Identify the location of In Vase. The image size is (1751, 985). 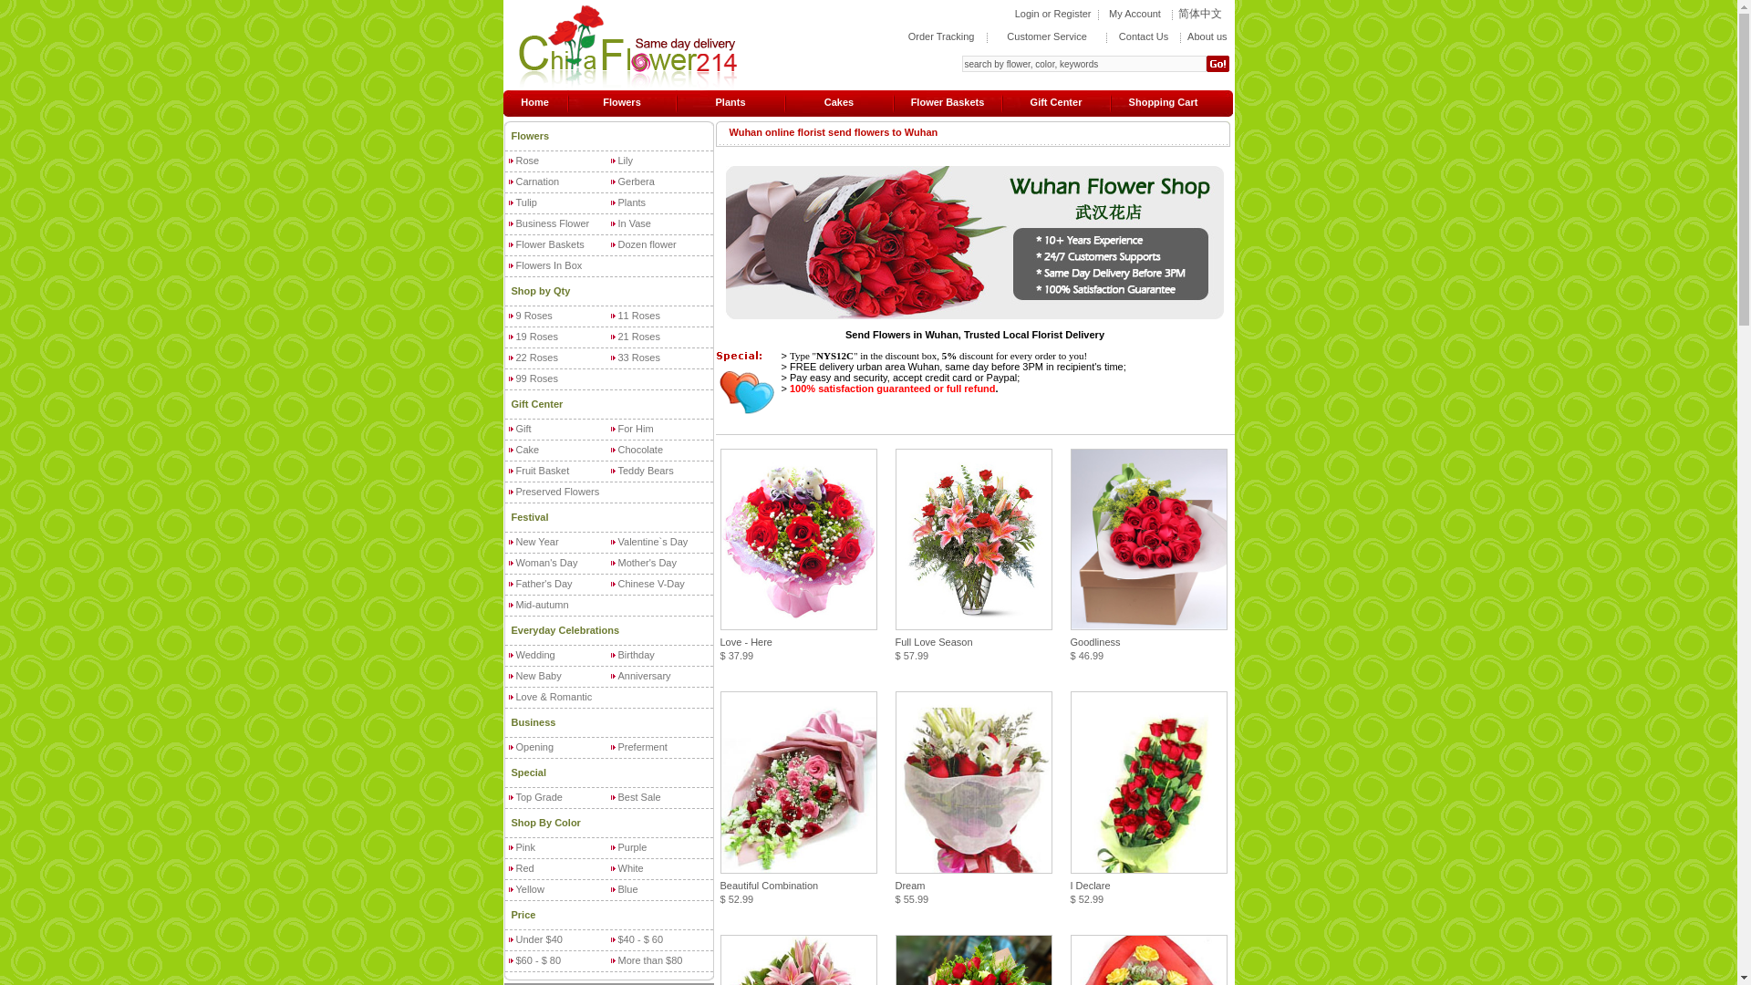
(635, 223).